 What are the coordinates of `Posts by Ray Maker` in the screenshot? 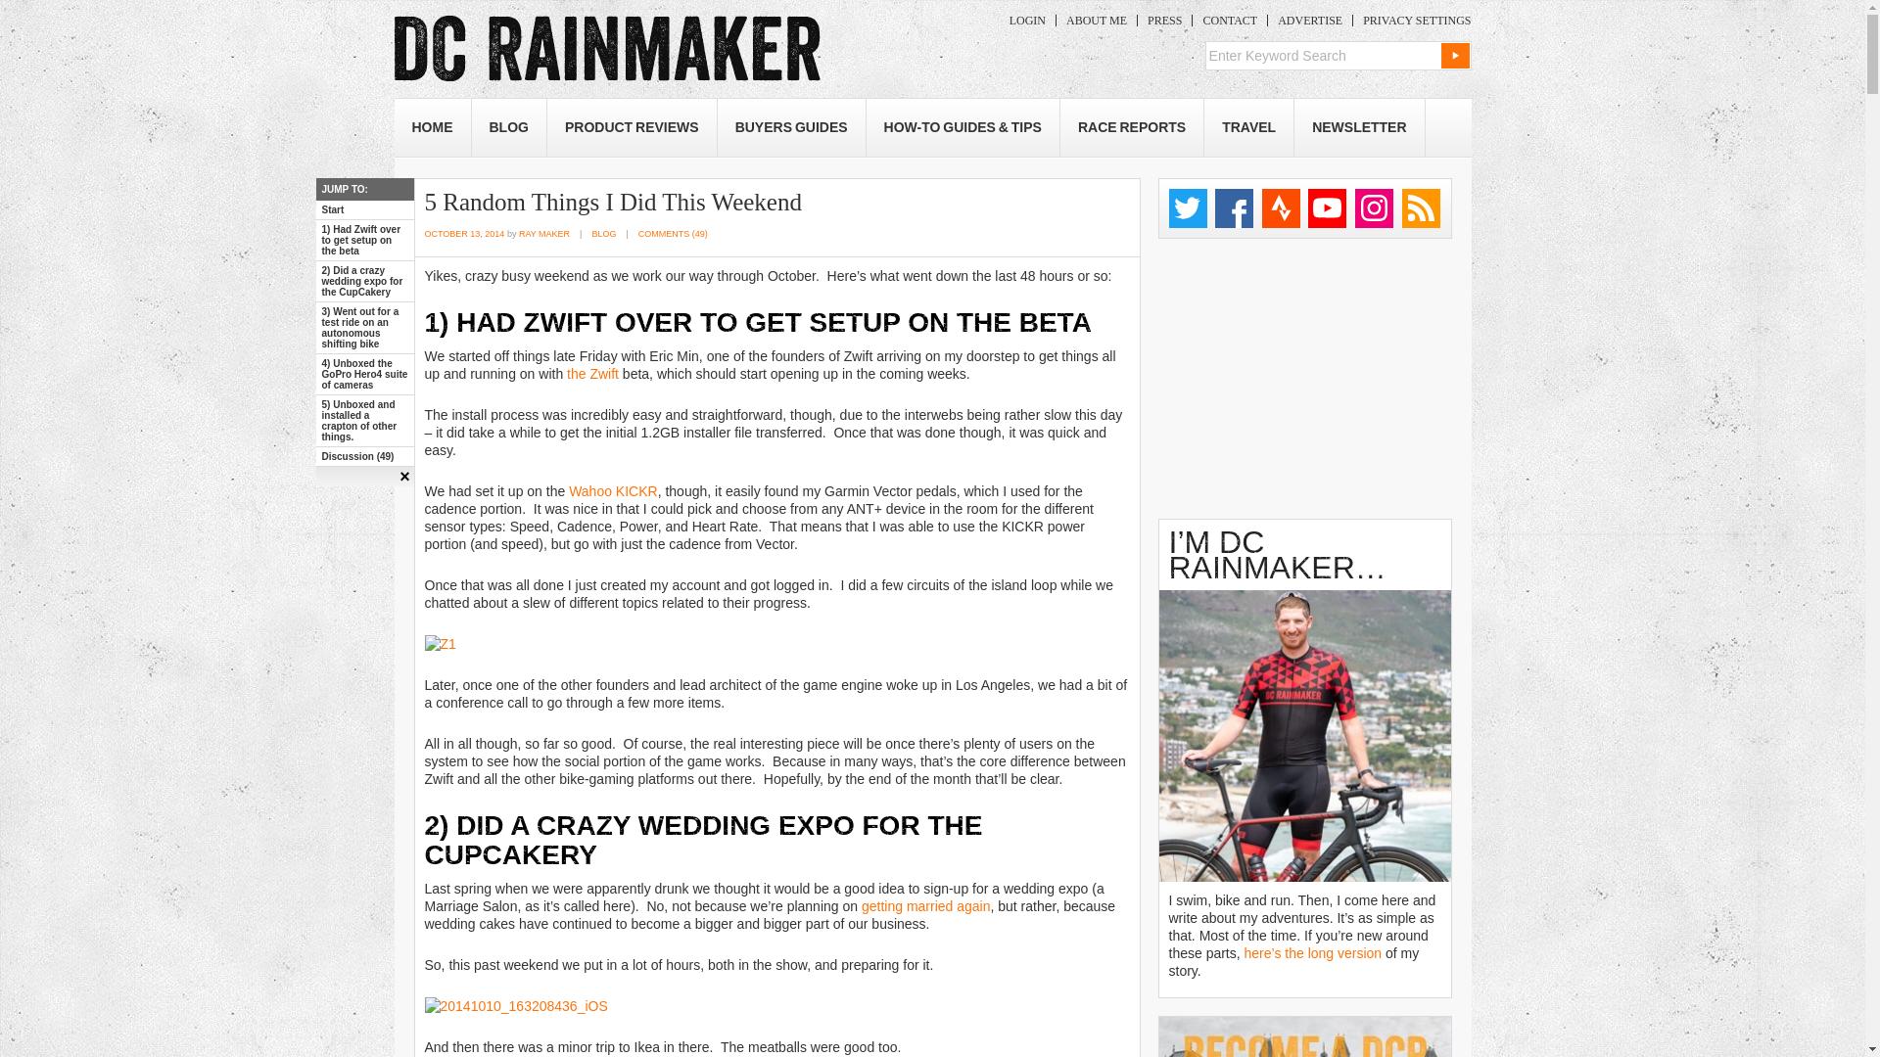 It's located at (543, 234).